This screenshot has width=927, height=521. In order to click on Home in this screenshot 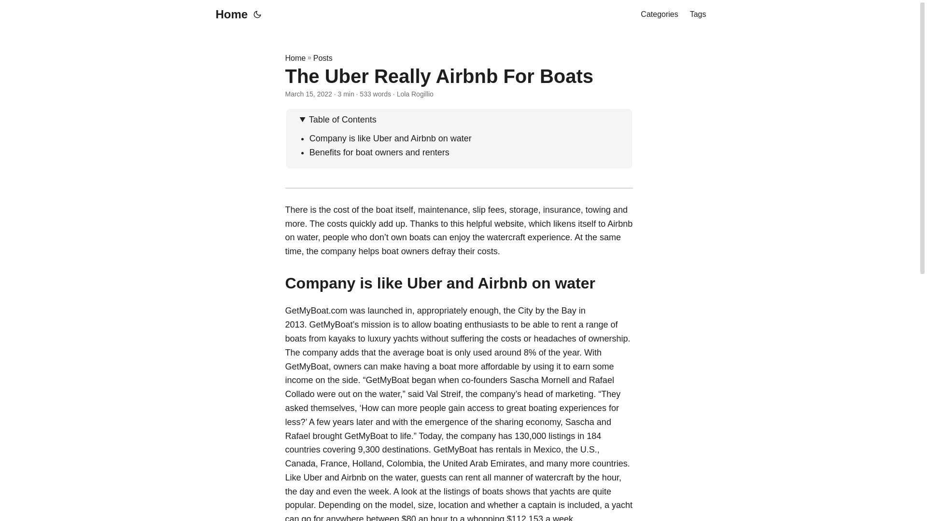, I will do `click(295, 58)`.